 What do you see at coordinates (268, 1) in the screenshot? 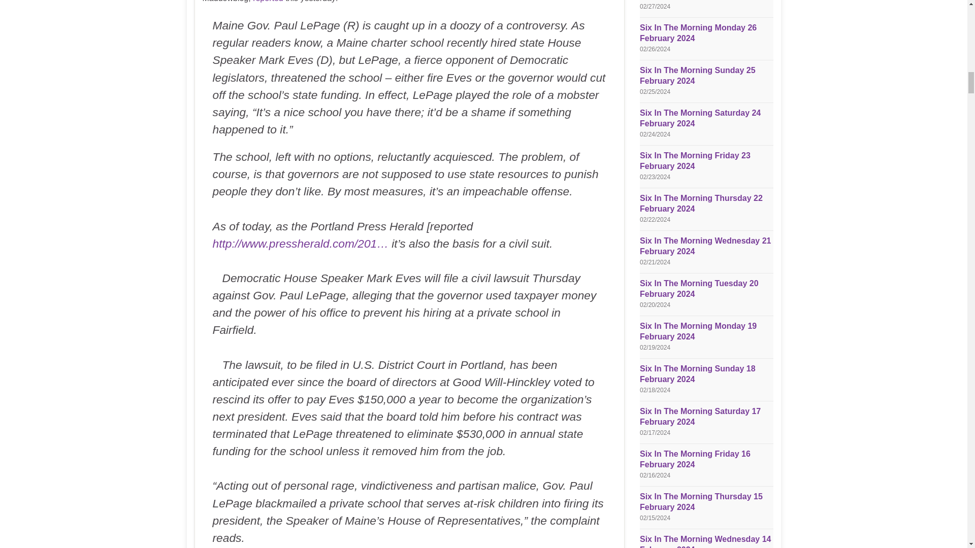
I see `reported` at bounding box center [268, 1].